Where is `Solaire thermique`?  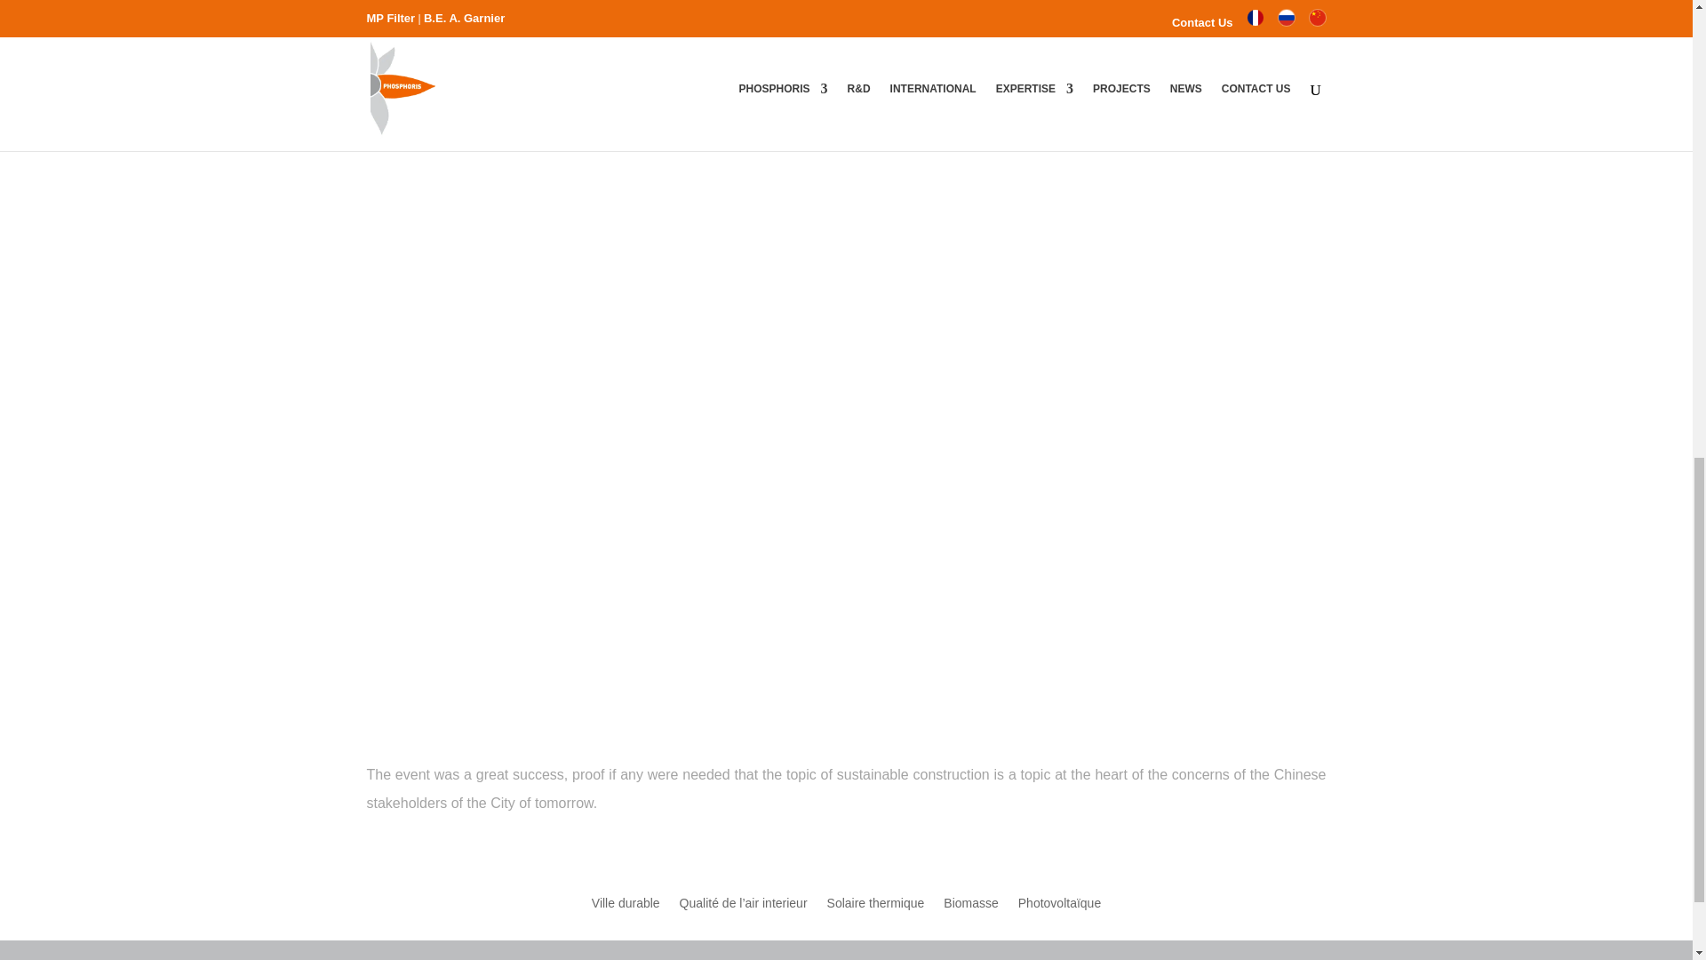 Solaire thermique is located at coordinates (876, 907).